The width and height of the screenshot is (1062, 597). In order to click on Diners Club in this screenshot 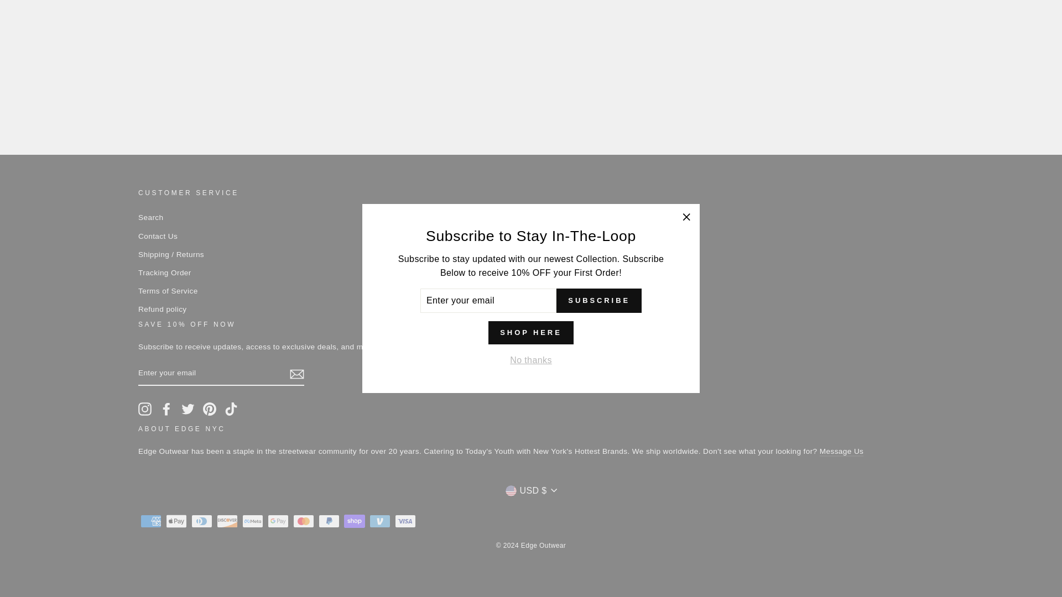, I will do `click(201, 521)`.